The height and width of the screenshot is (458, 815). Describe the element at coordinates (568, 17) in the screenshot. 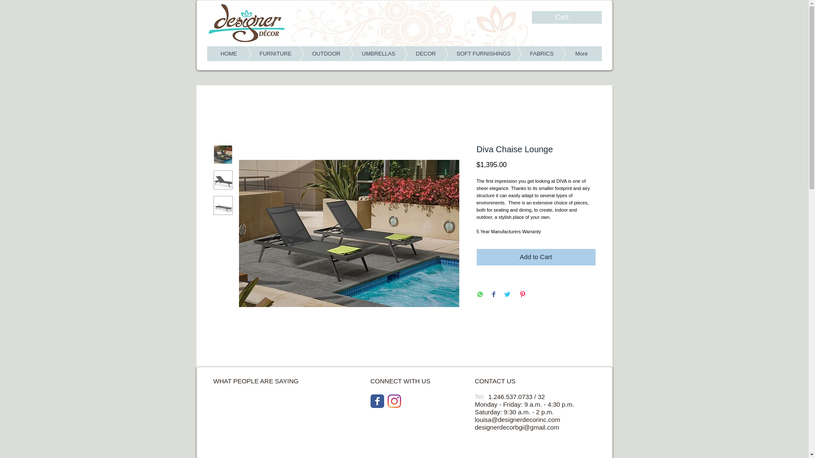

I see `Cart:` at that location.